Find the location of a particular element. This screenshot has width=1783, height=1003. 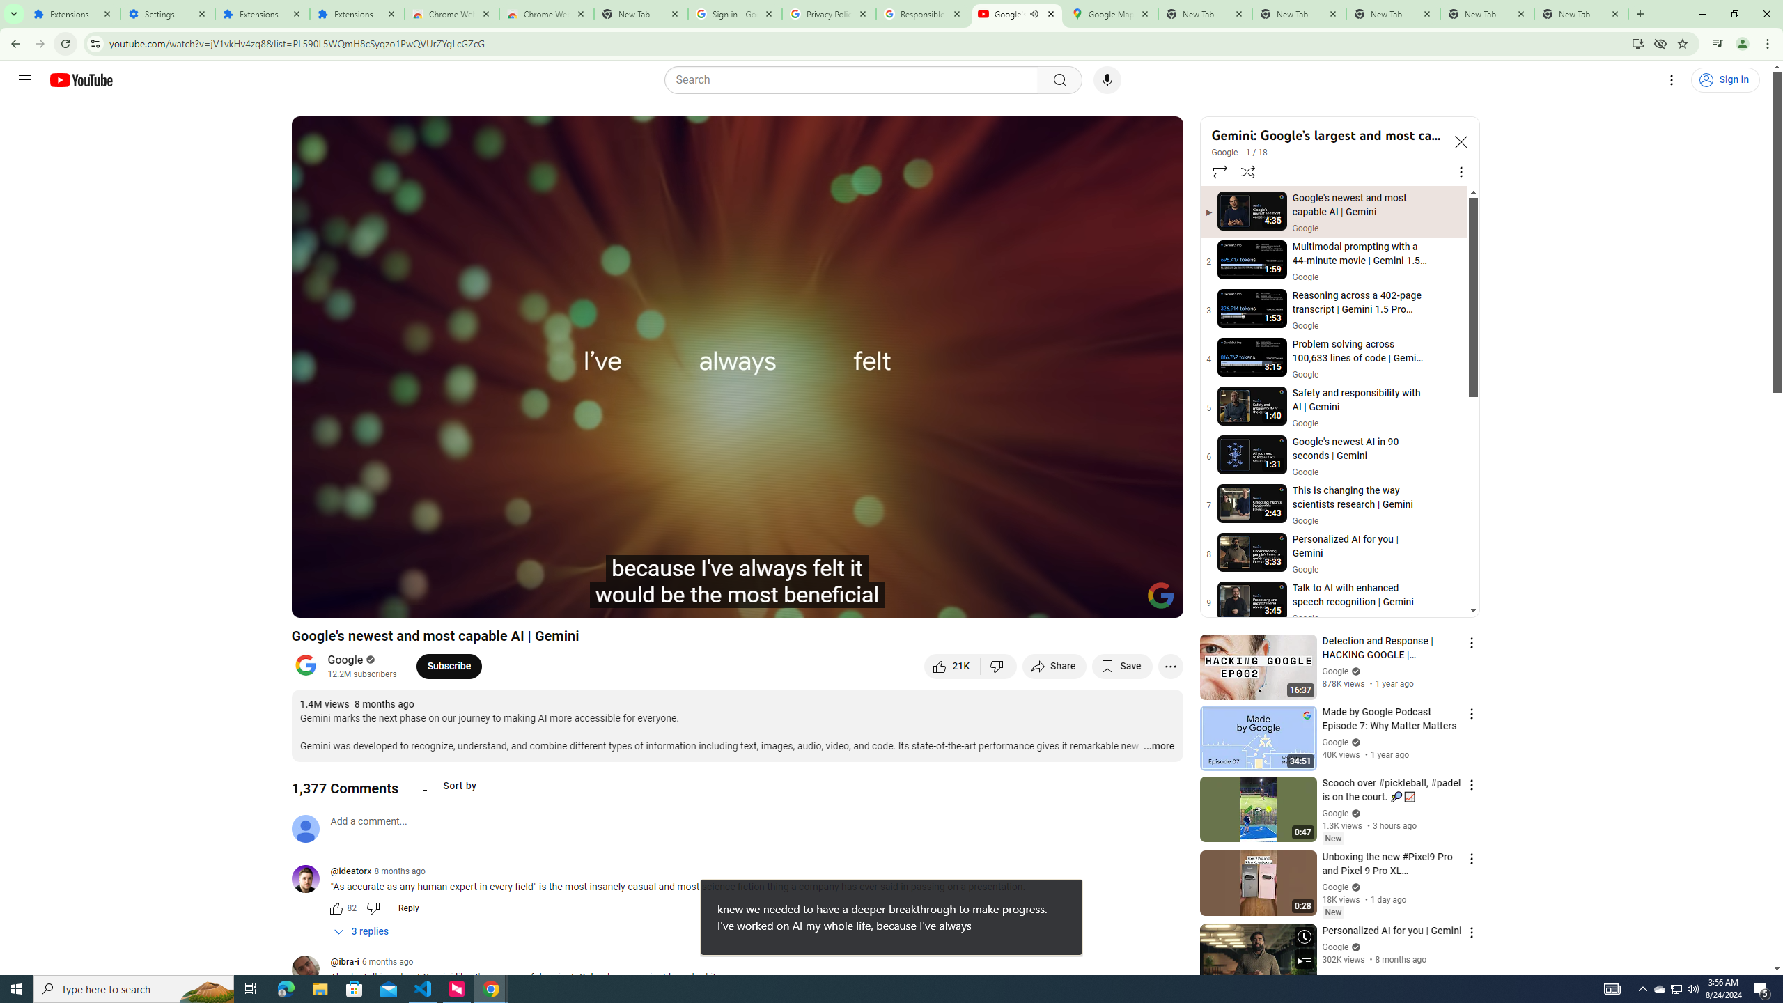

Theater mode (t) is located at coordinates (1124, 601).